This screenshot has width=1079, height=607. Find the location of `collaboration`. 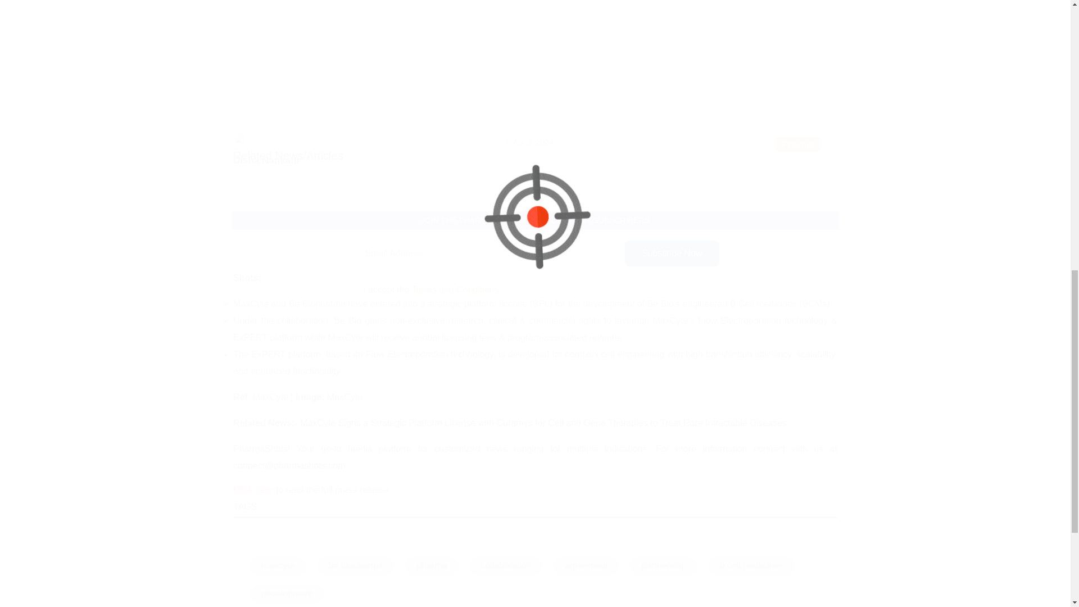

collaboration is located at coordinates (506, 565).